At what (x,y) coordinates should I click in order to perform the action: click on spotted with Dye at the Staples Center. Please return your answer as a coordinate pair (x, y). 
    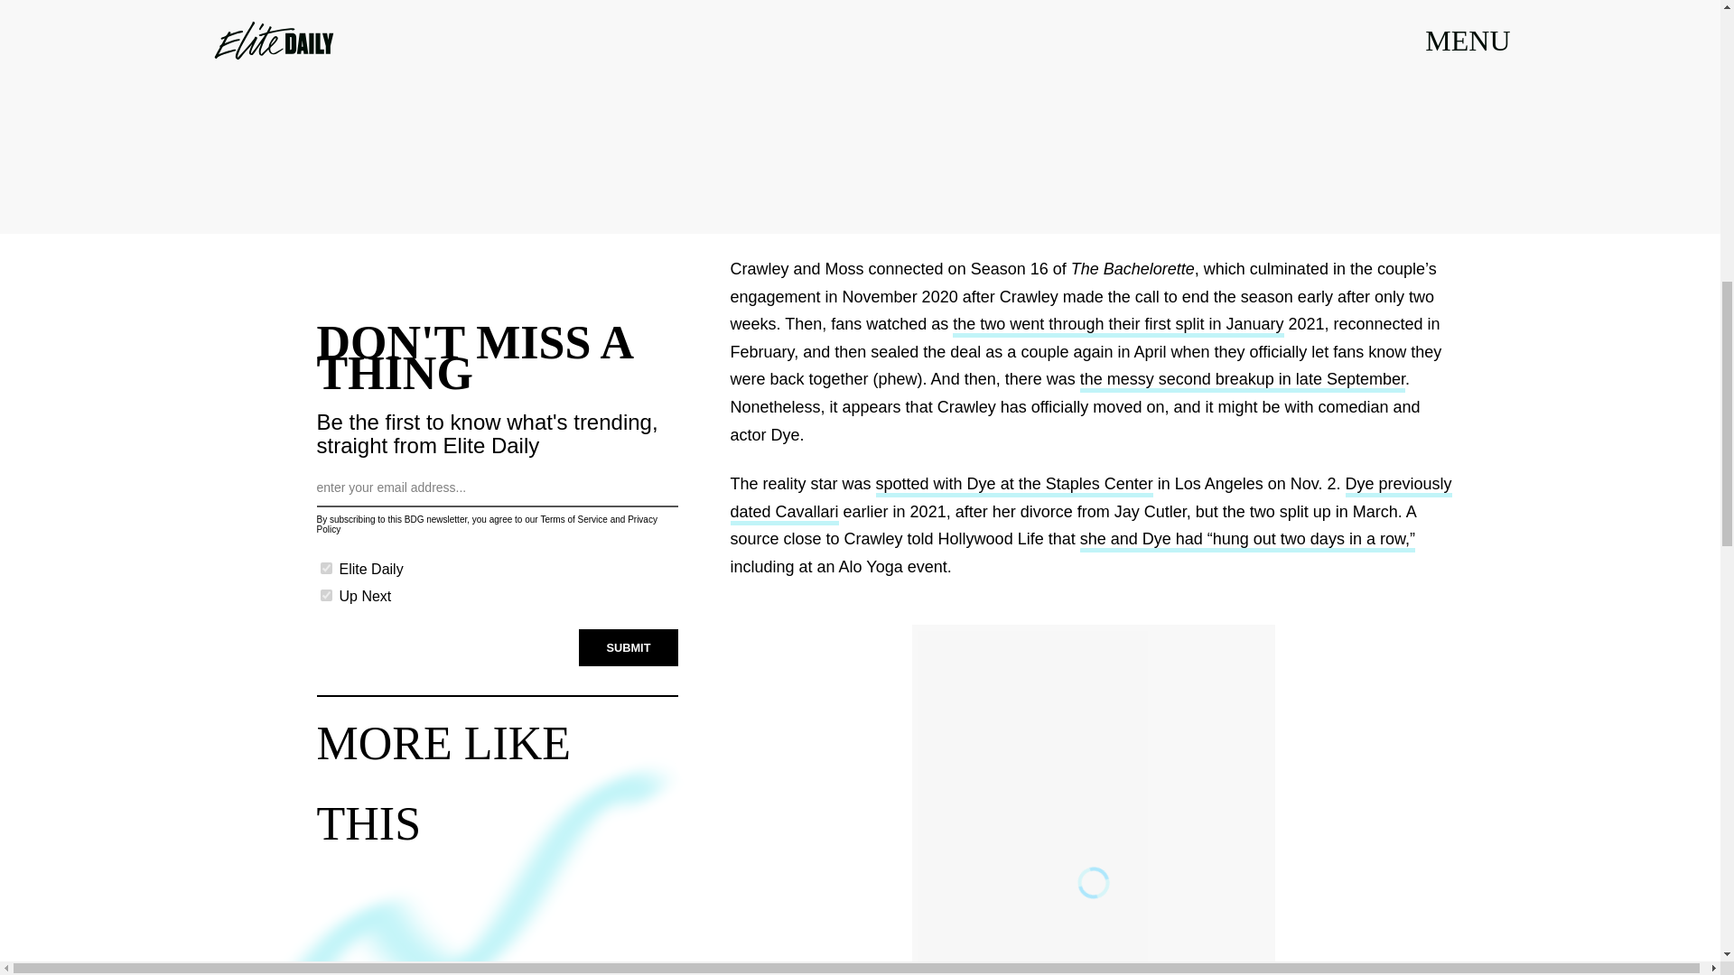
    Looking at the image, I should click on (1013, 486).